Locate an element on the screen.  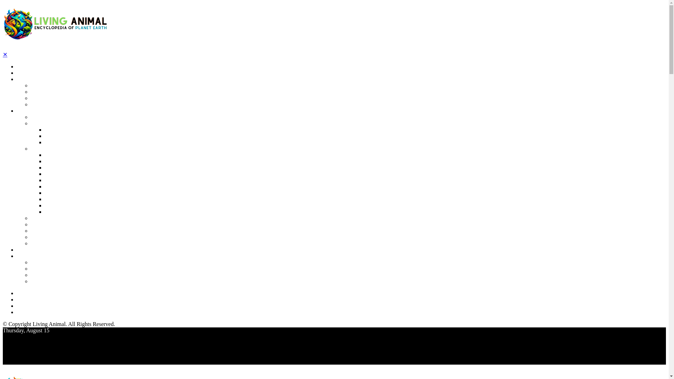
Travel is located at coordinates (38, 105).